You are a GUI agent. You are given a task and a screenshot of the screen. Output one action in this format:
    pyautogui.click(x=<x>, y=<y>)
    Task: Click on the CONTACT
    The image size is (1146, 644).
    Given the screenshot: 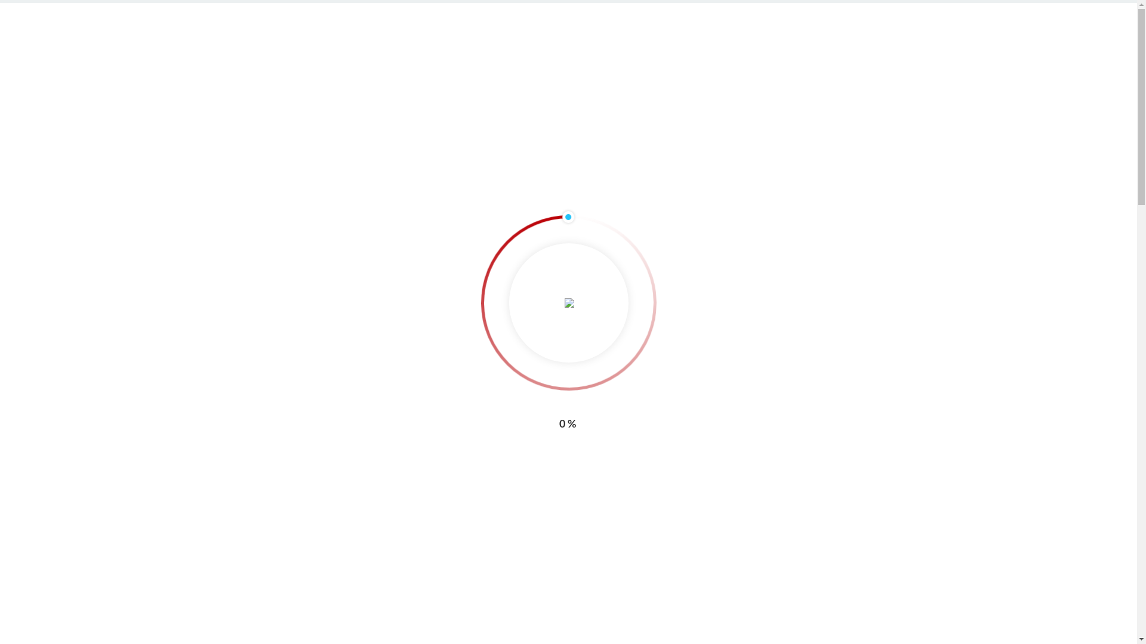 What is the action you would take?
    pyautogui.click(x=887, y=69)
    